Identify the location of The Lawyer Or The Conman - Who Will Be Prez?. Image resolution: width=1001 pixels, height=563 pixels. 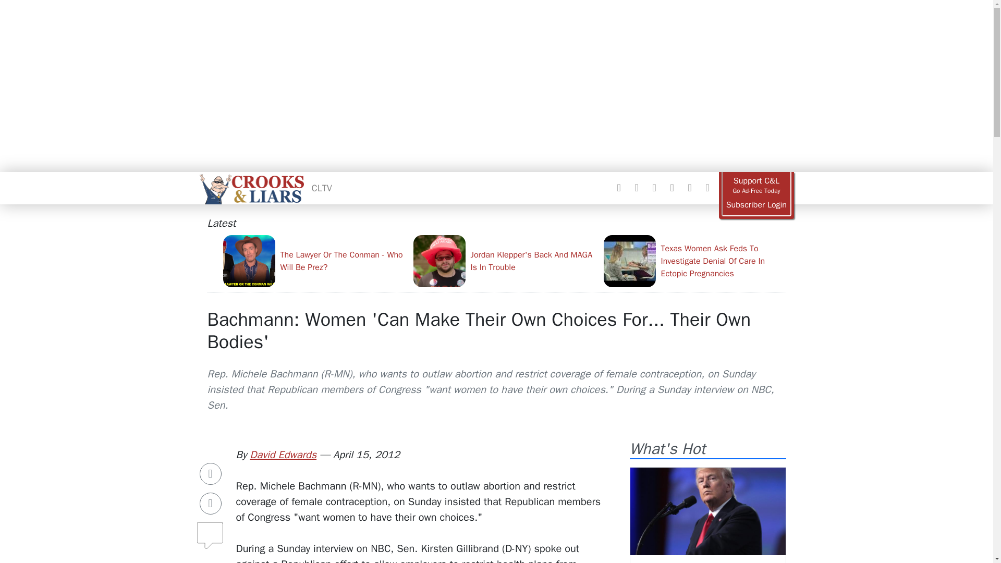
(314, 261).